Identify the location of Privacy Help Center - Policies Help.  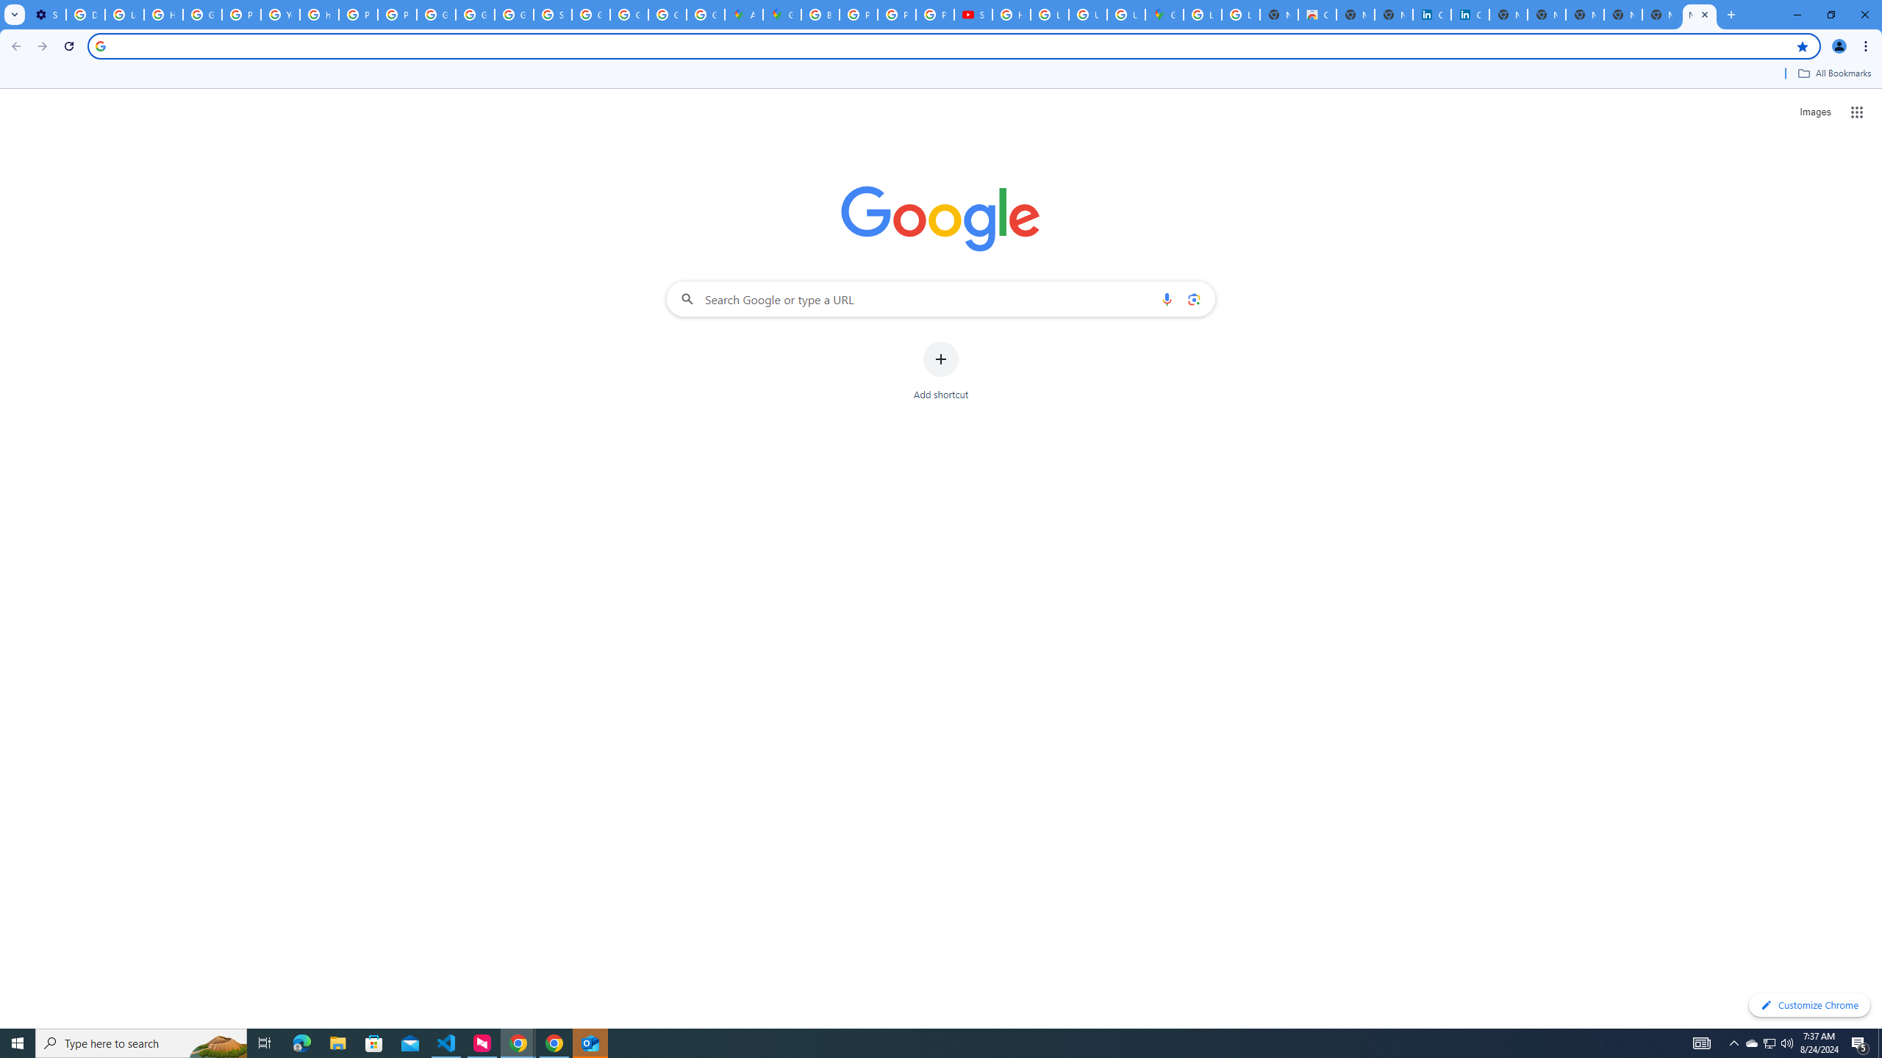
(859, 15).